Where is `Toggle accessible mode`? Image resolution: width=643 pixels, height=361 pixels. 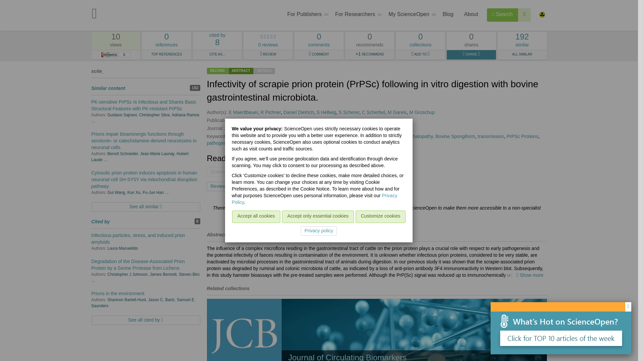
Toggle accessible mode is located at coordinates (542, 15).